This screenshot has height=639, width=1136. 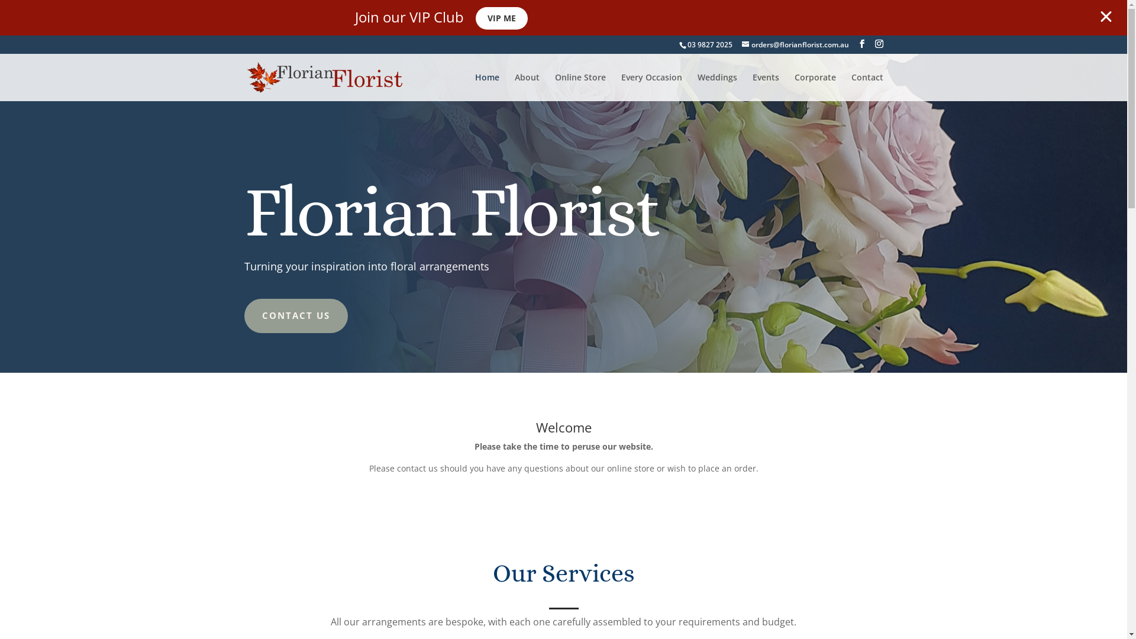 I want to click on Corporate, so click(x=815, y=88).